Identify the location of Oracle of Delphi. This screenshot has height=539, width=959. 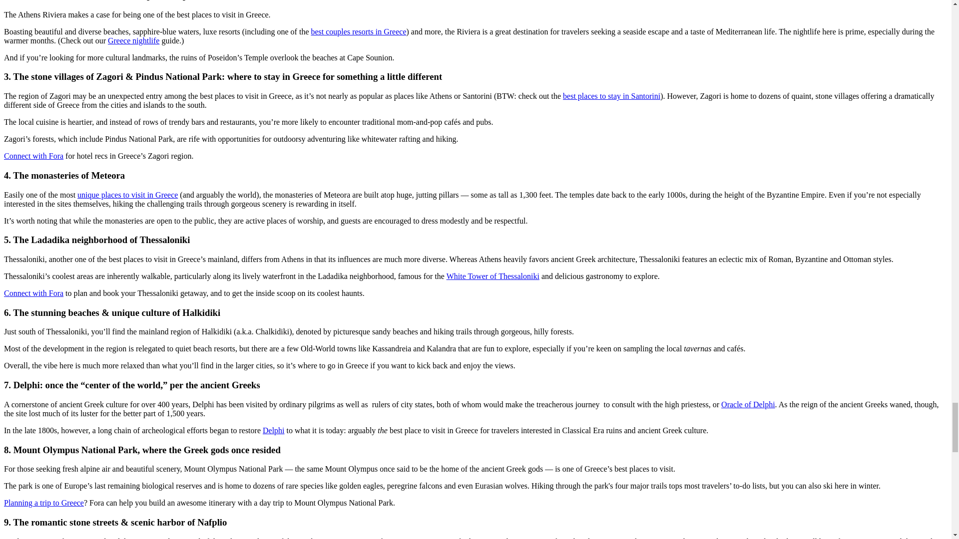
(748, 404).